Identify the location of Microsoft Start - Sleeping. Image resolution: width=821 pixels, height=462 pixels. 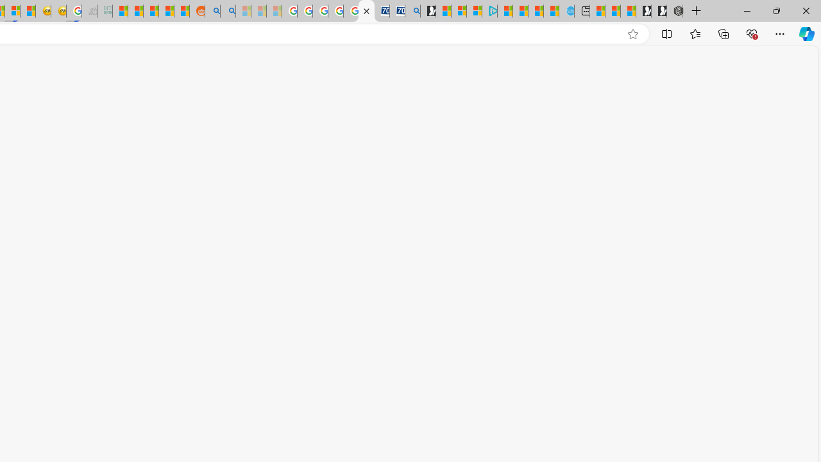
(242, 12).